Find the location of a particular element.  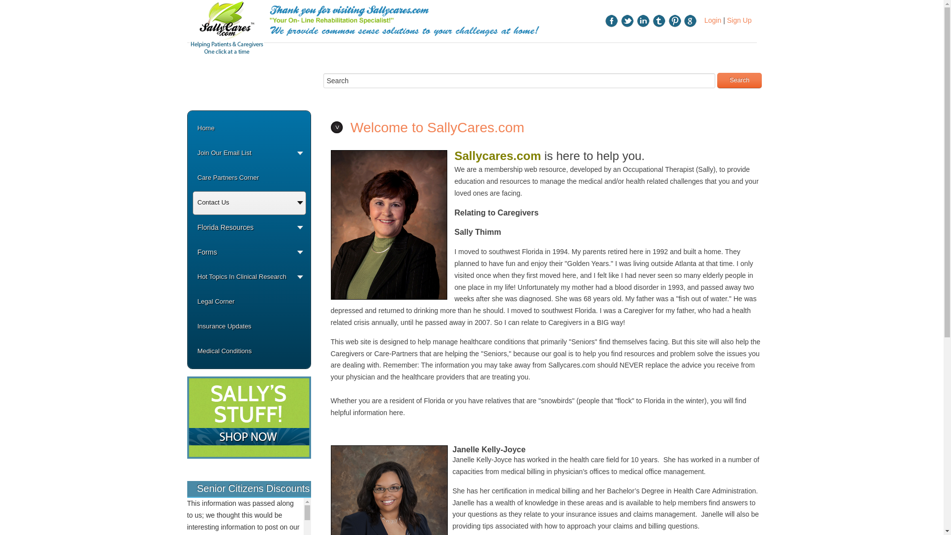

Insurance Updates is located at coordinates (249, 330).